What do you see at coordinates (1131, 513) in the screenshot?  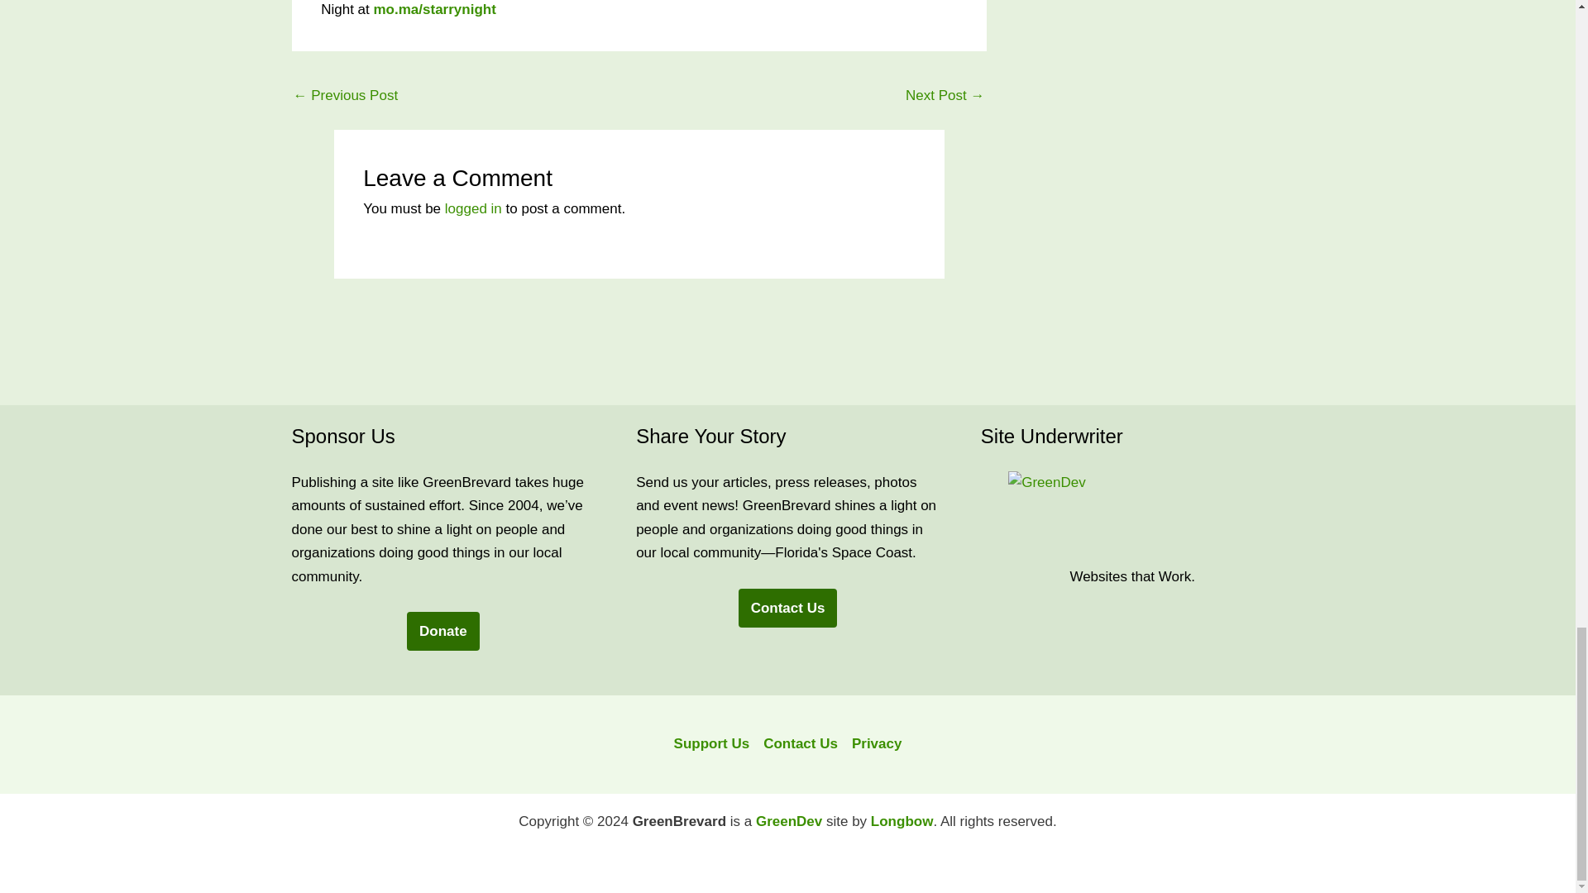 I see `GreenDev` at bounding box center [1131, 513].